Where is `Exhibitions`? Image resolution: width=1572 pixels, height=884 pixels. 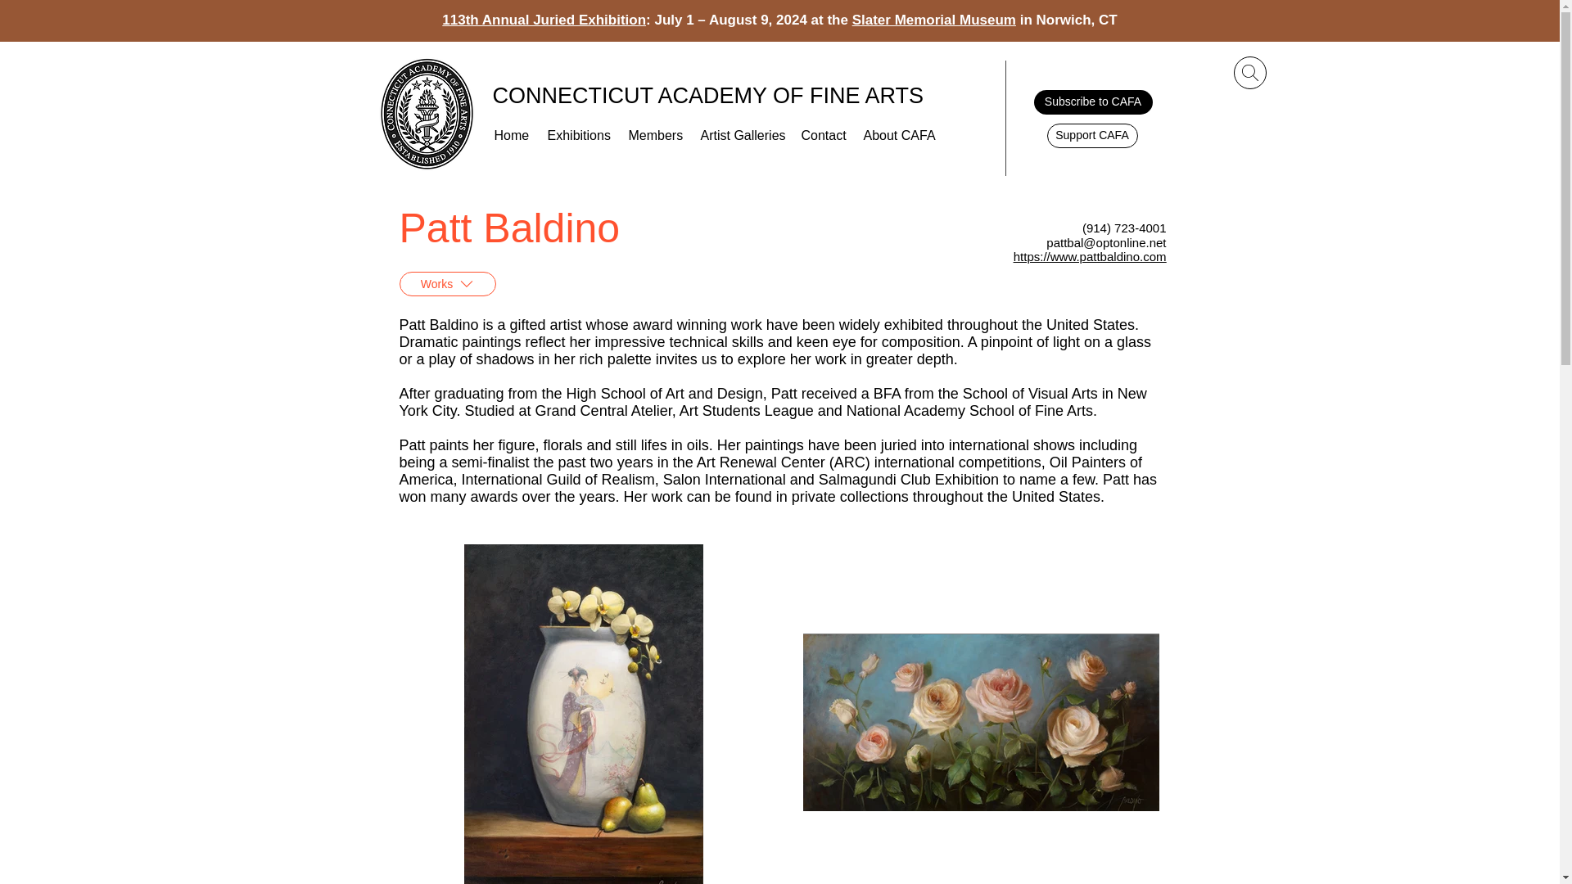 Exhibitions is located at coordinates (579, 136).